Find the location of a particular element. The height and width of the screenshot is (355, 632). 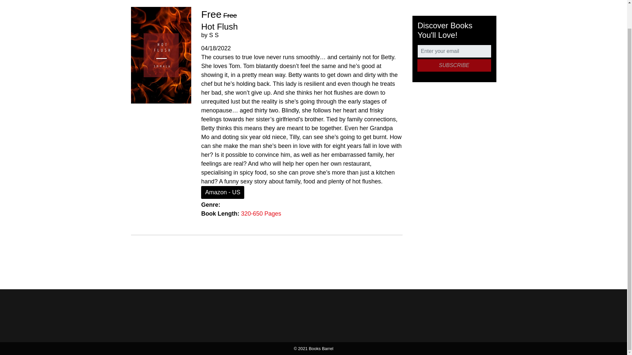

Hot Flush is located at coordinates (219, 26).